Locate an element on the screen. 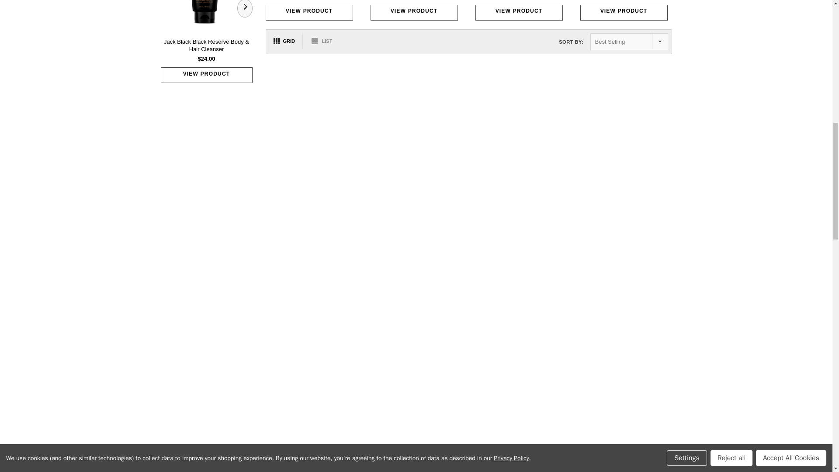  List View is located at coordinates (318, 41).